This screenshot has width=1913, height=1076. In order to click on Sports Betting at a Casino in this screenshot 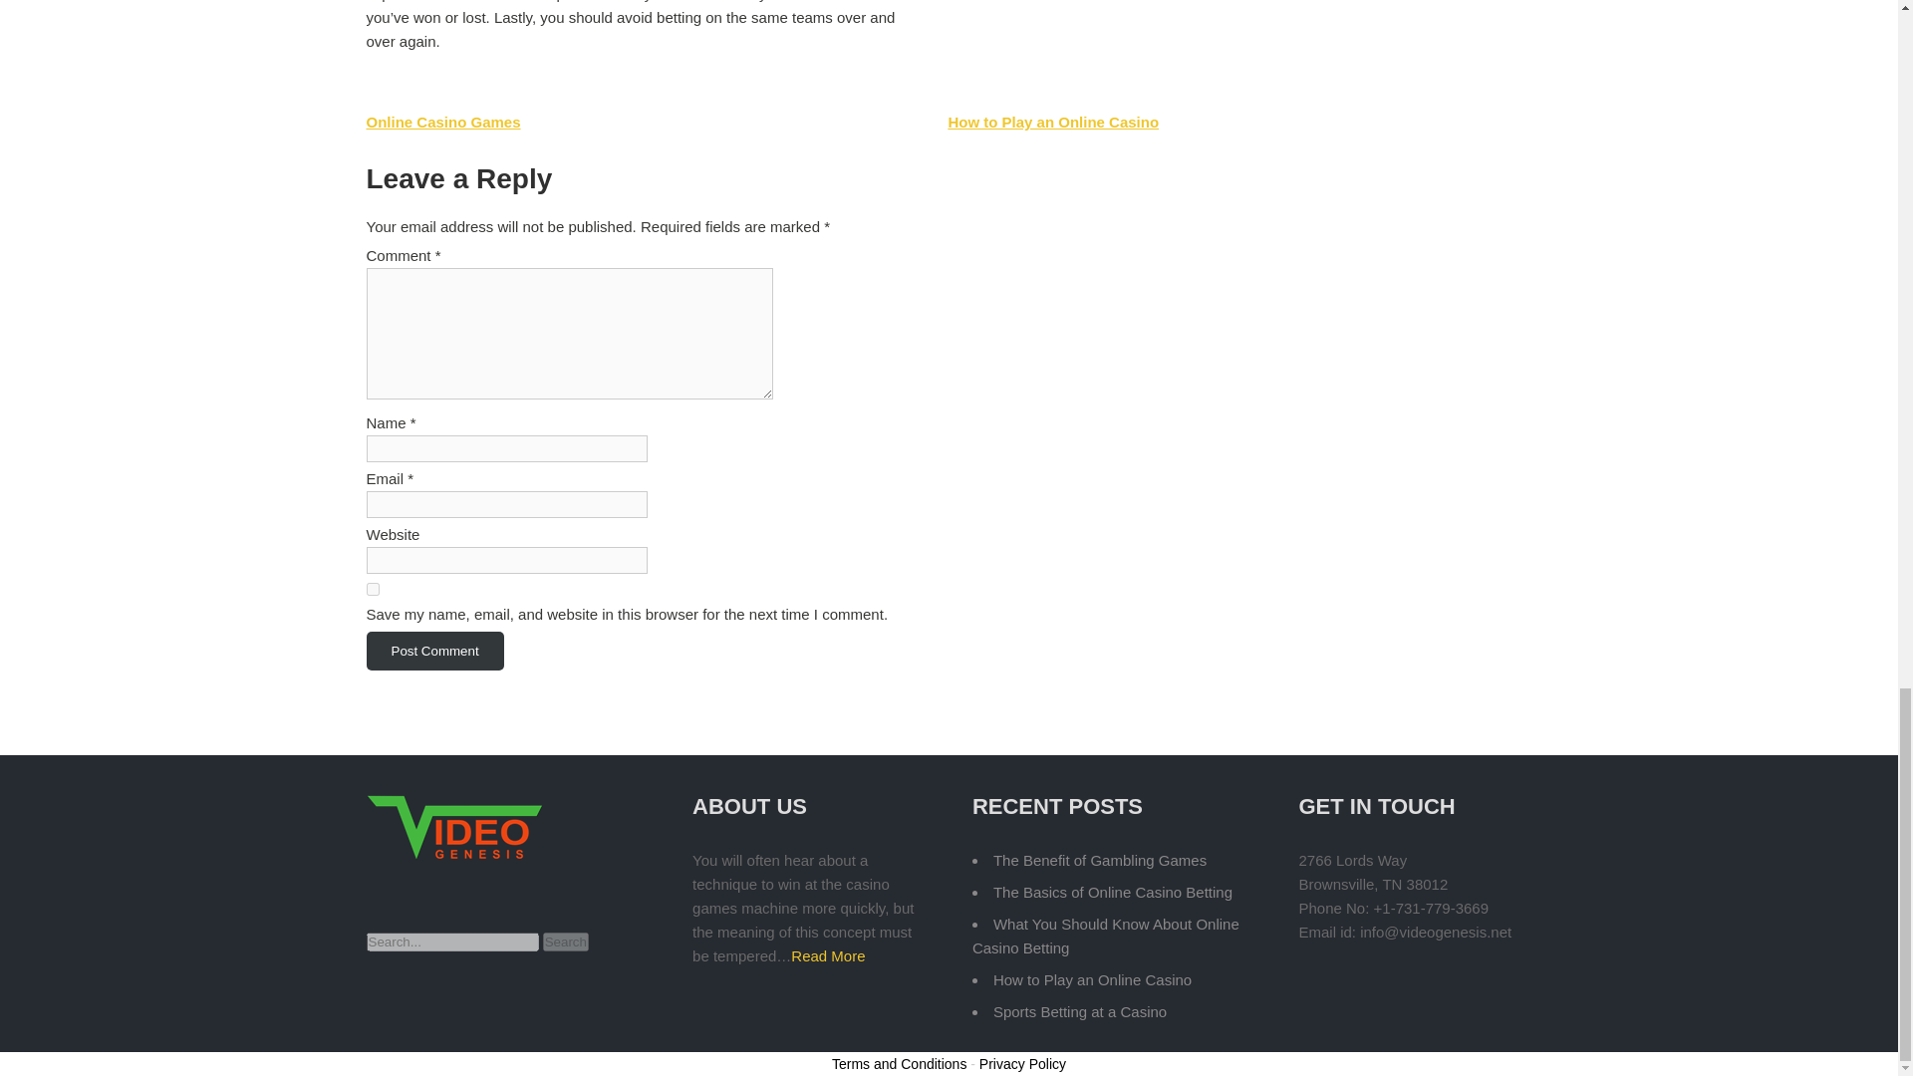, I will do `click(1080, 1010)`.